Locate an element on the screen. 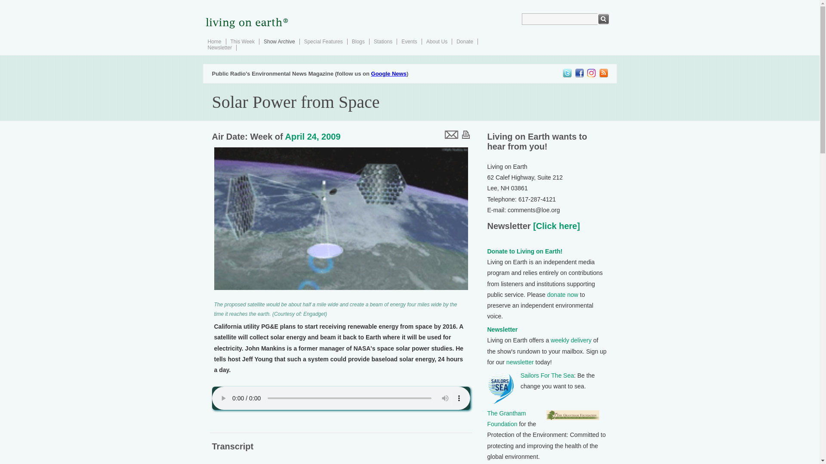 The width and height of the screenshot is (826, 464). Special Features is located at coordinates (323, 41).